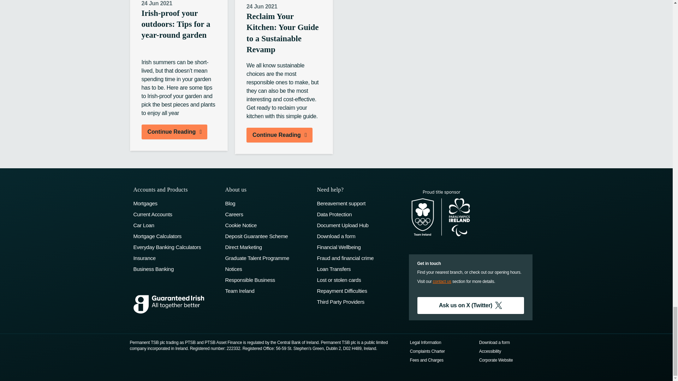 The width and height of the screenshot is (678, 381). Describe the element at coordinates (179, 31) in the screenshot. I see `Irish-proof your outdoors: Tips for a year-round garden` at that location.